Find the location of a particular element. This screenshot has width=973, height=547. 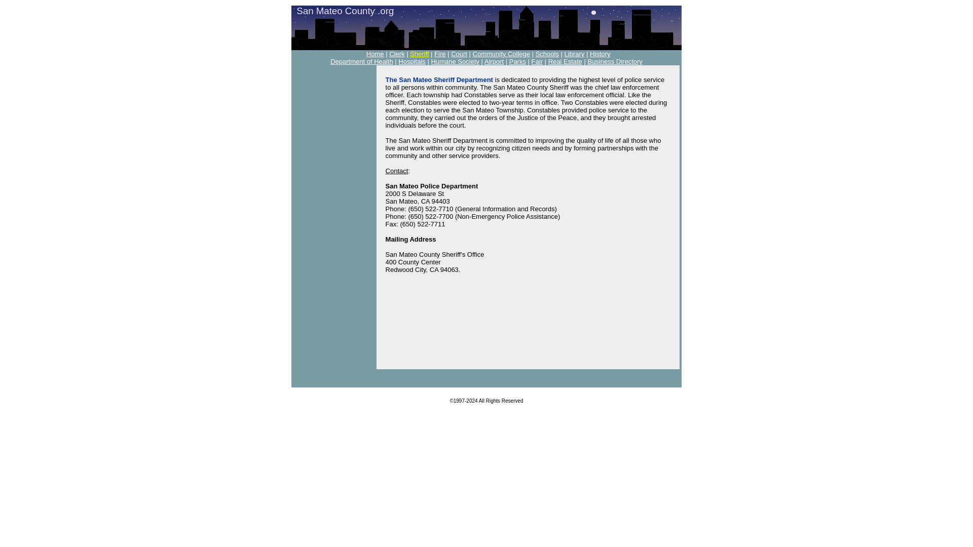

Court is located at coordinates (459, 54).